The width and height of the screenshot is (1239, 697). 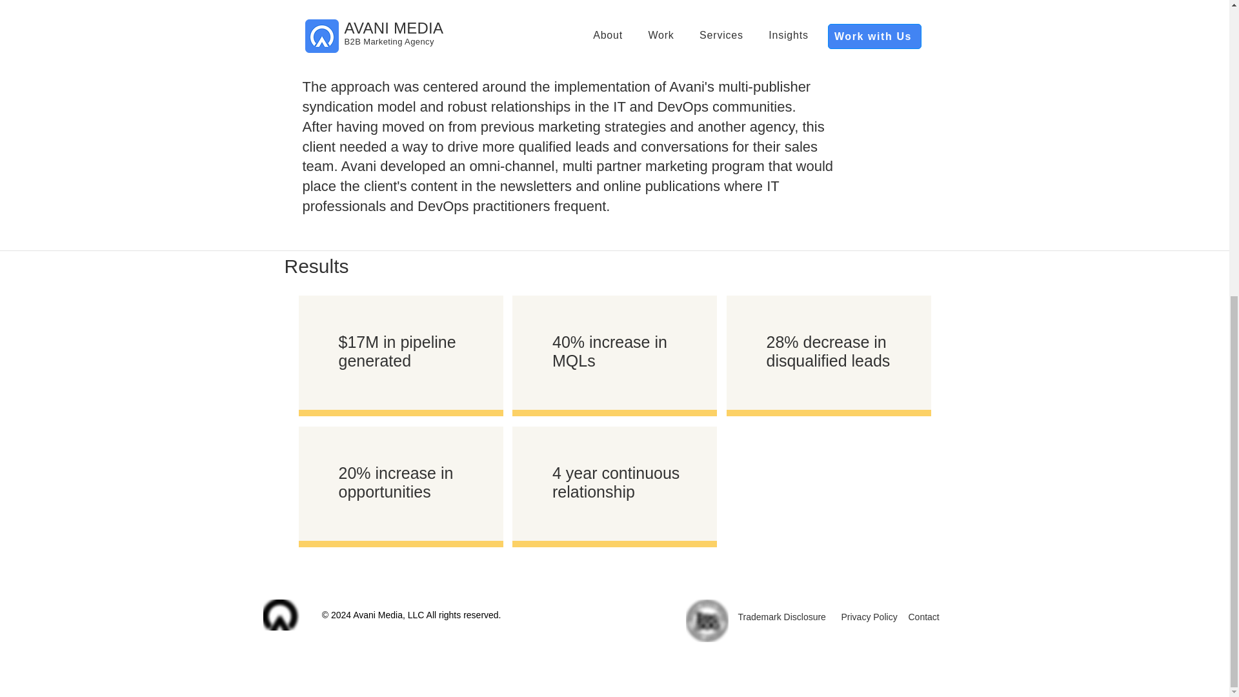 I want to click on Privacy Policy, so click(x=869, y=617).